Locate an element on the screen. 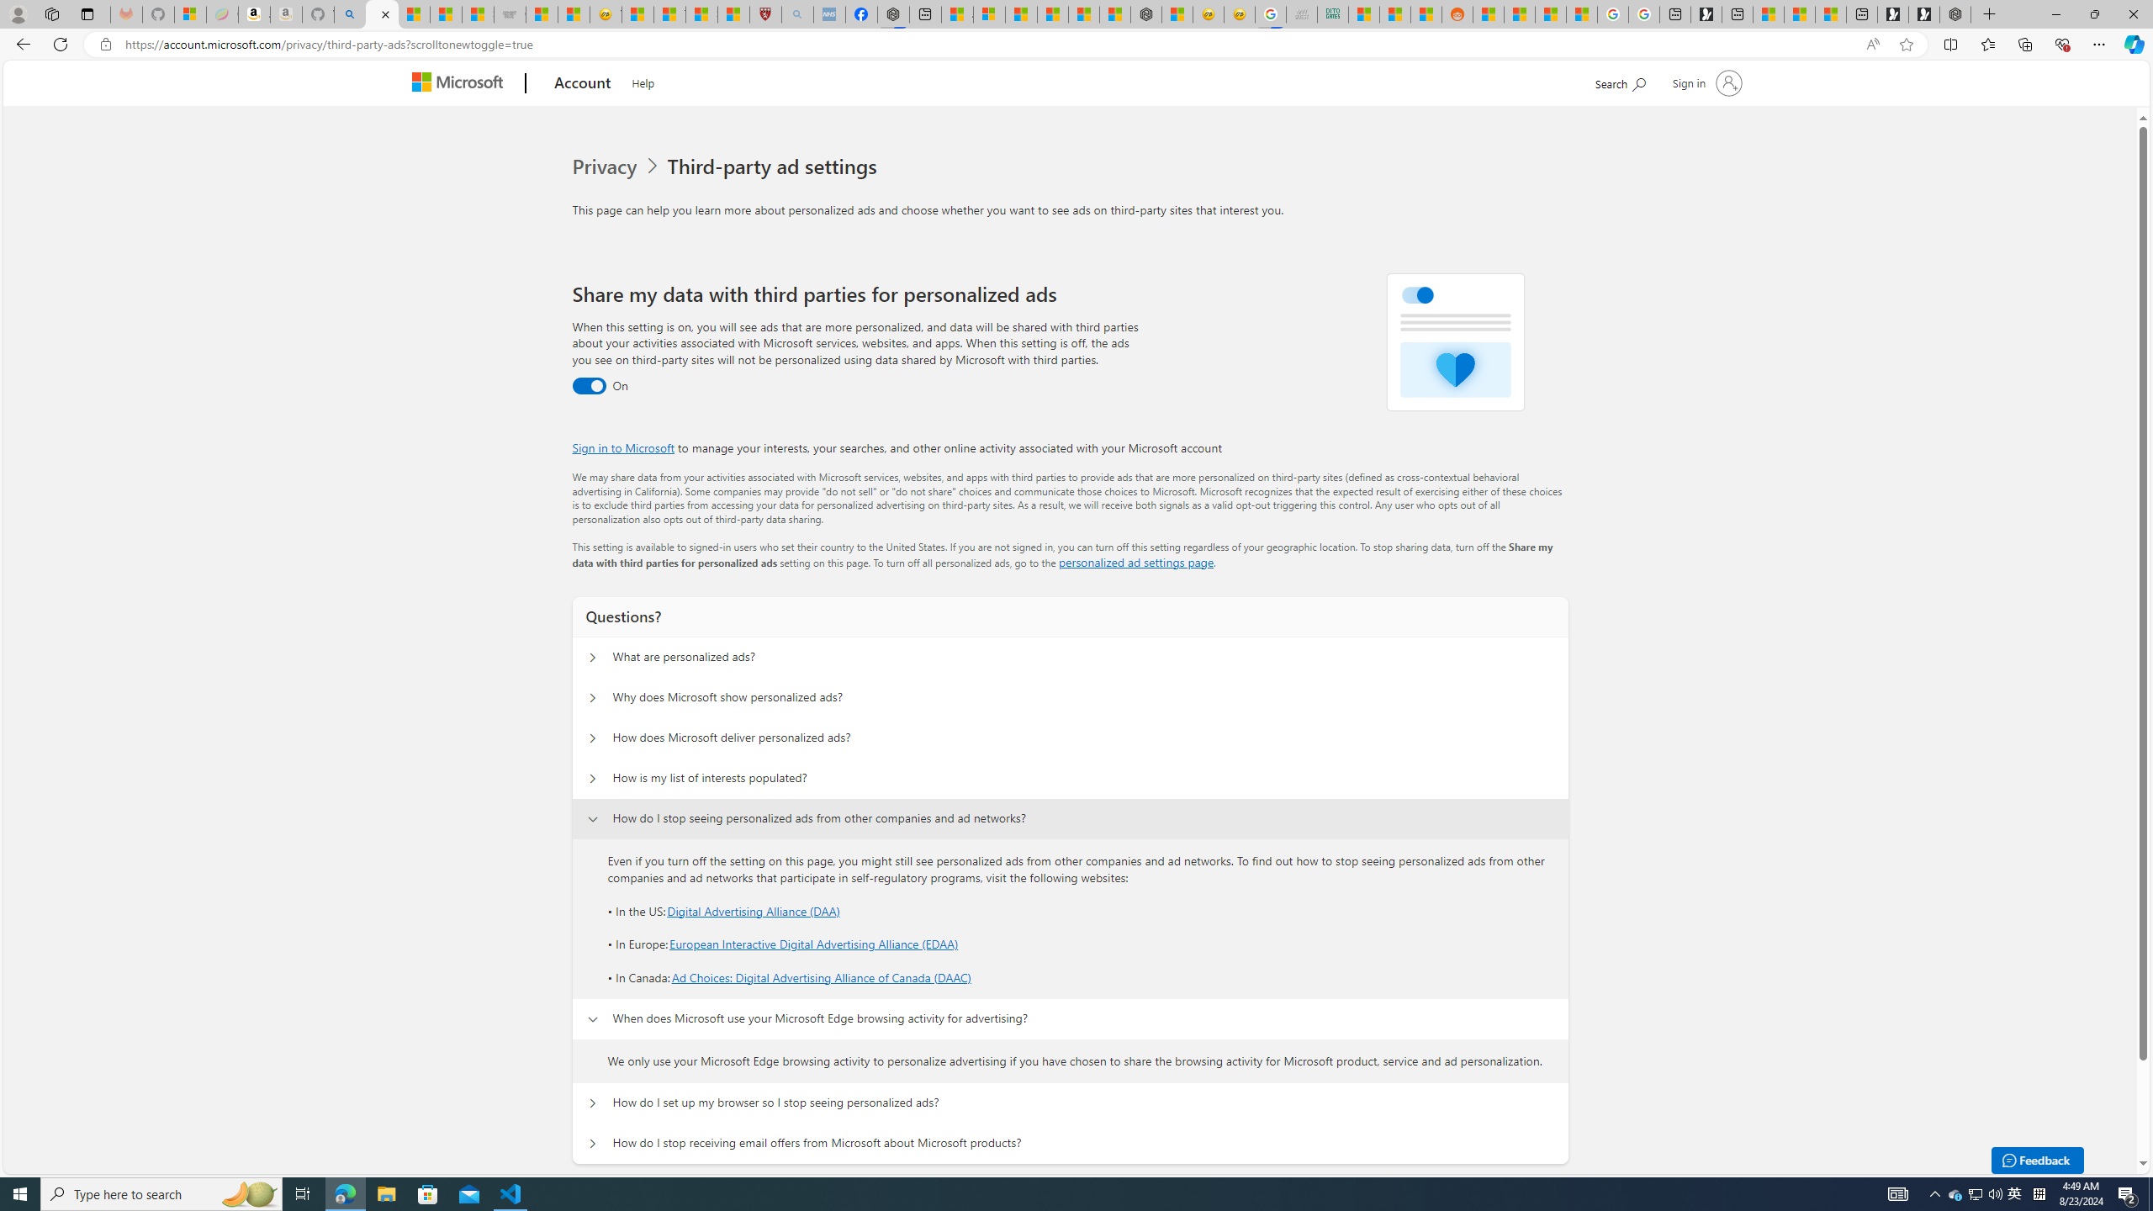  Questions? How does Microsoft deliver personalized ads? is located at coordinates (593, 738).